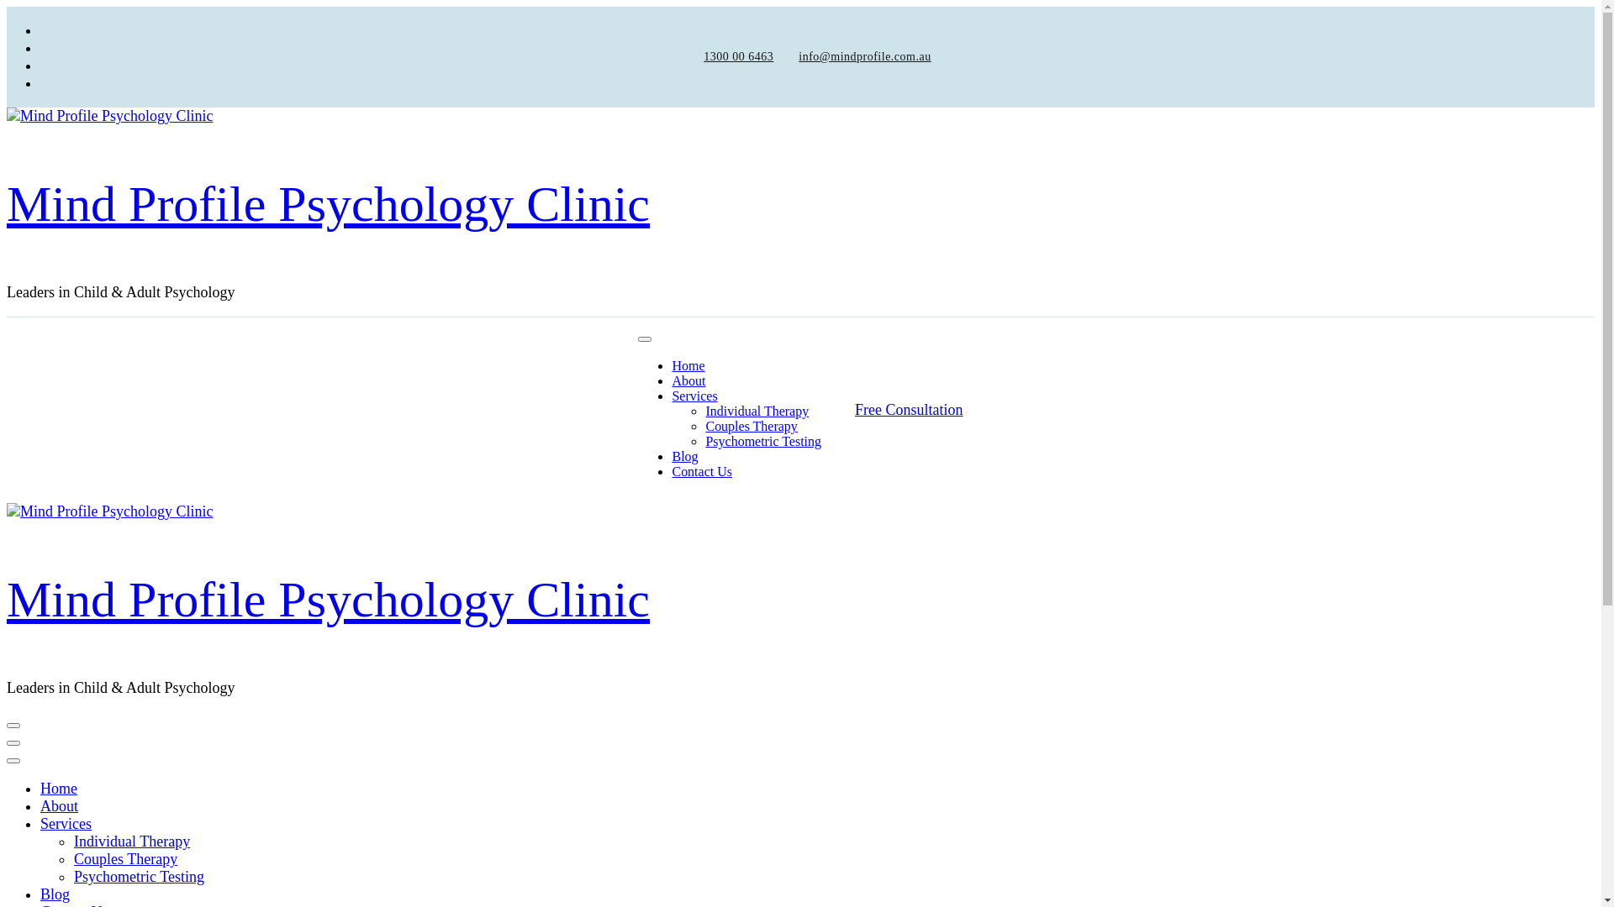 This screenshot has width=1614, height=907. What do you see at coordinates (328, 600) in the screenshot?
I see `Mind Profile Psychology Clinic` at bounding box center [328, 600].